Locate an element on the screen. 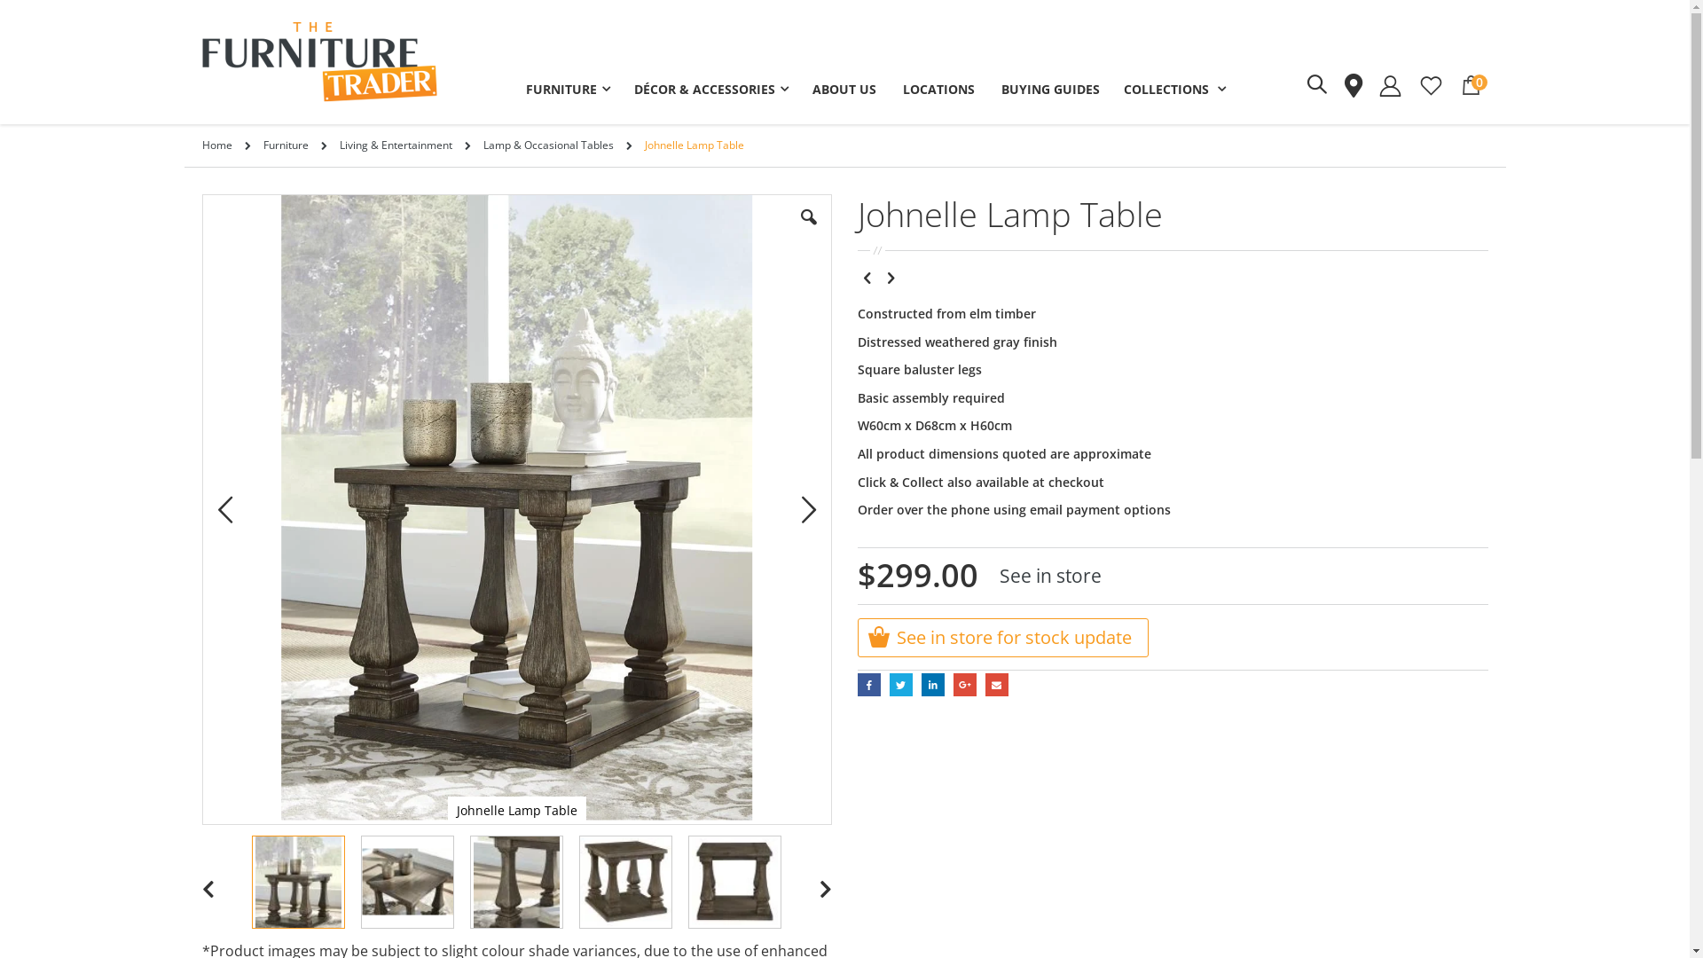 The height and width of the screenshot is (958, 1703). Email is located at coordinates (997, 685).